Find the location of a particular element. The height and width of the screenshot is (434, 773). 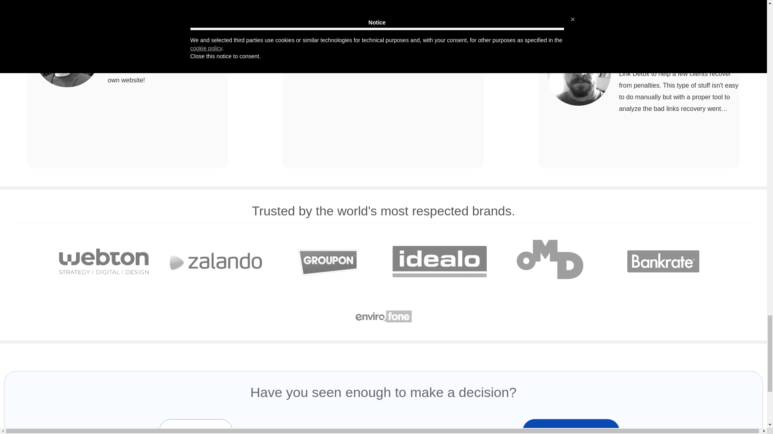

What our users say is located at coordinates (127, 84).